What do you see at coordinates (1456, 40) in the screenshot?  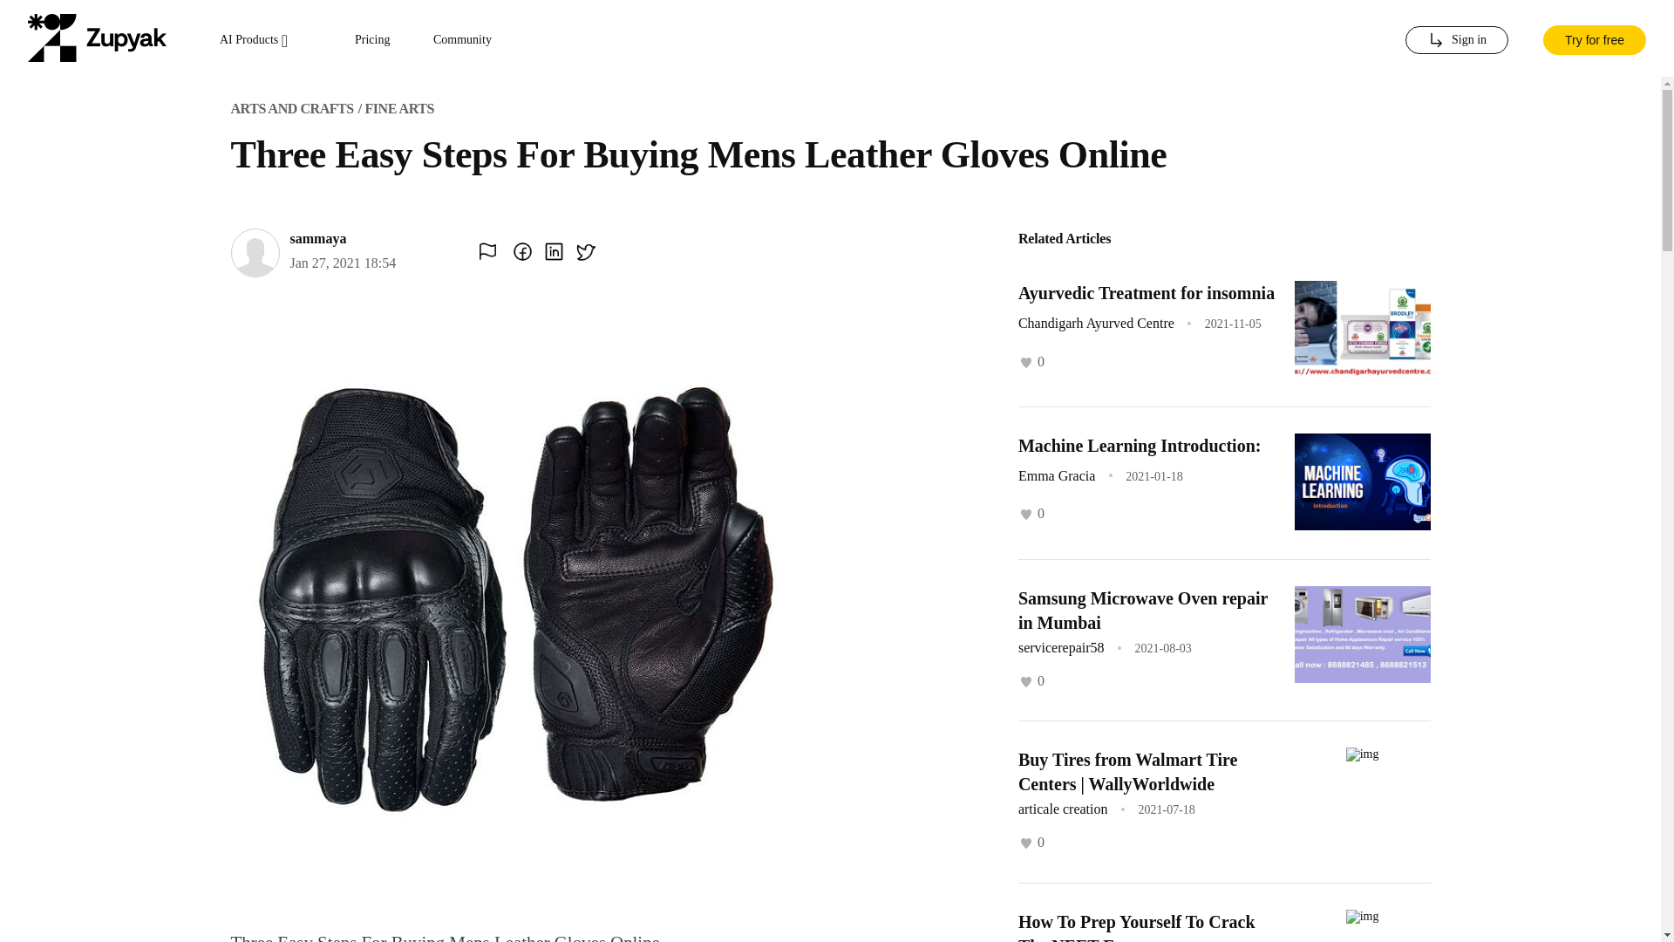 I see ` Sign in` at bounding box center [1456, 40].